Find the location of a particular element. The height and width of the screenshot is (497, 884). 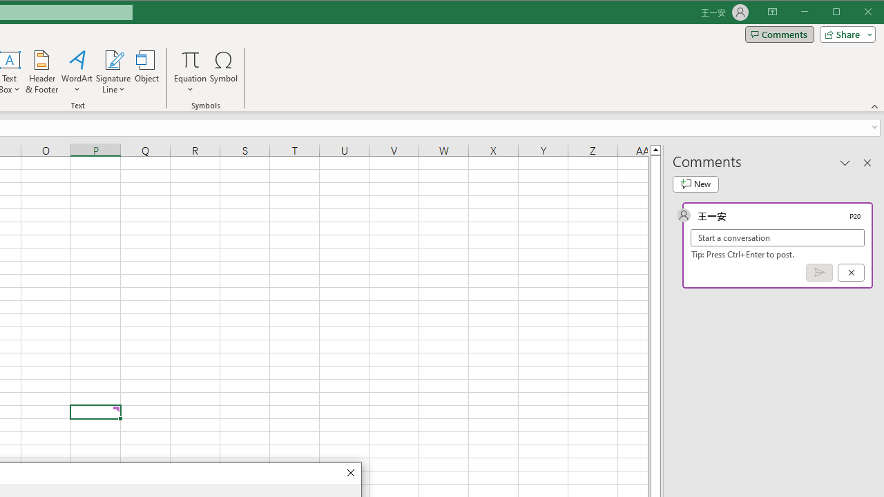

Maximize is located at coordinates (856, 12).